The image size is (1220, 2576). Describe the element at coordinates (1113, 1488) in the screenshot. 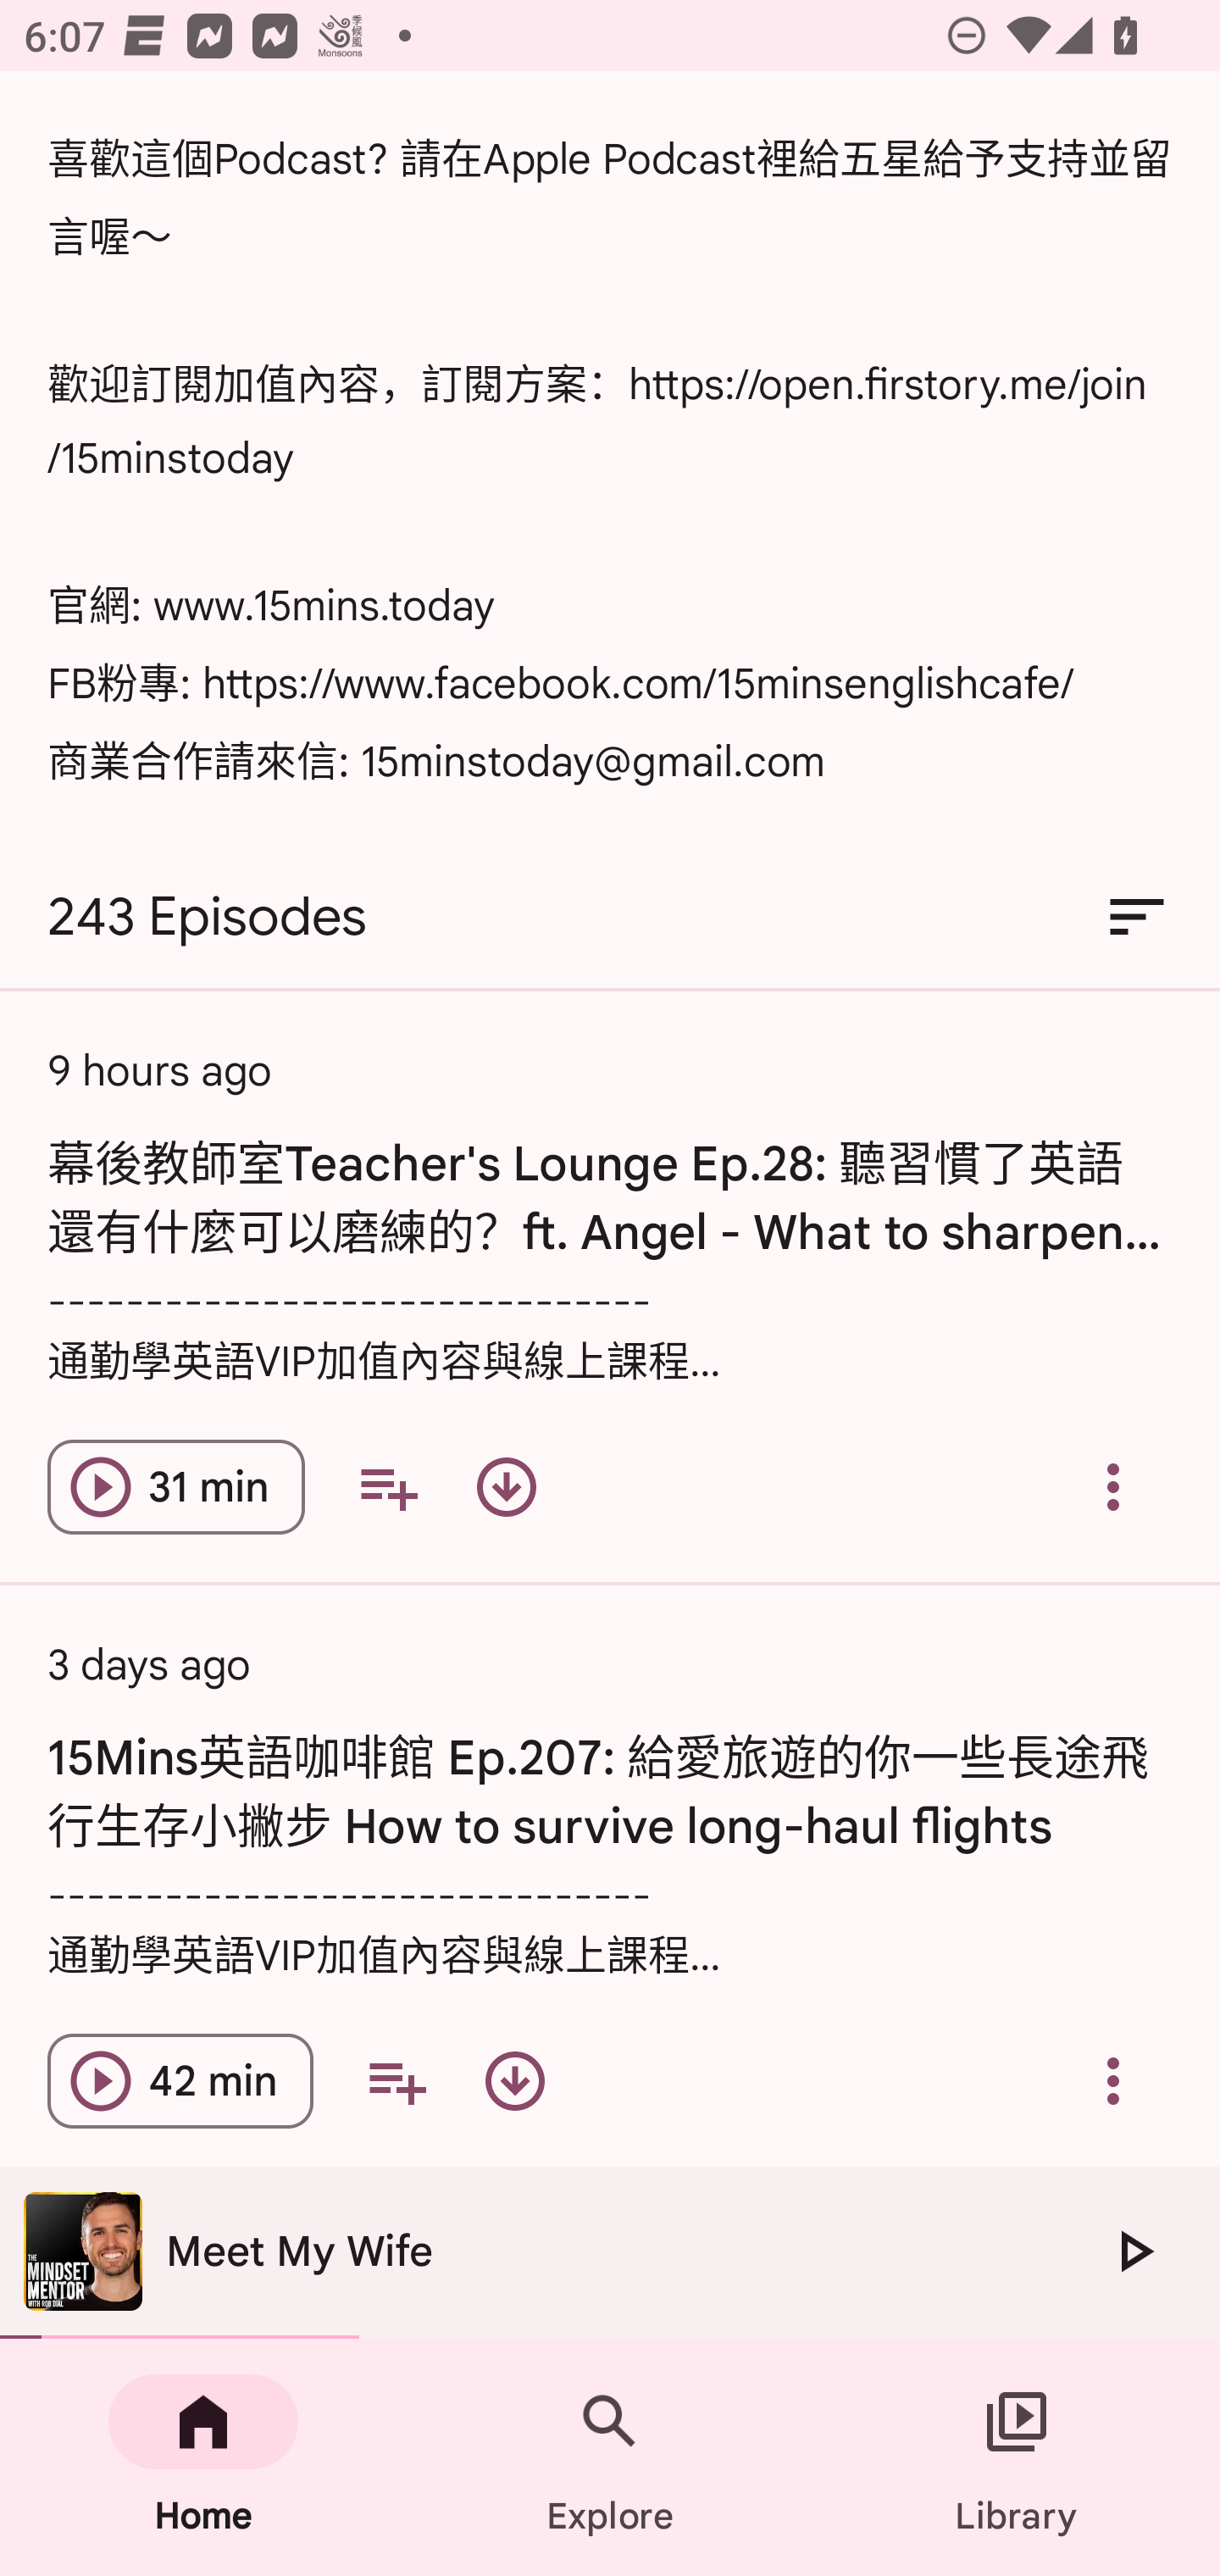

I see `Overflow menu` at that location.